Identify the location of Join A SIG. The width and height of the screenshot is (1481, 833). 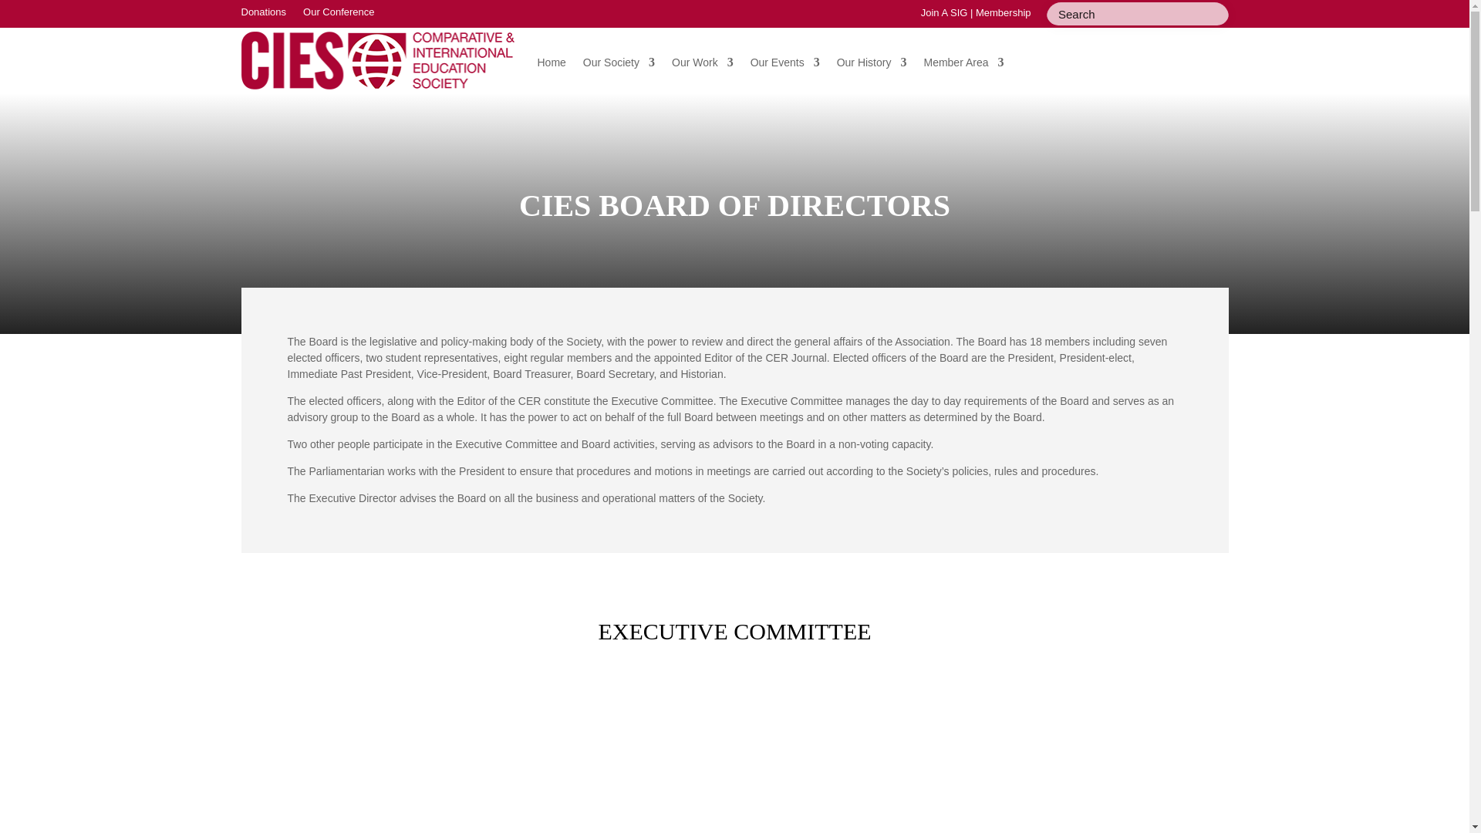
(944, 12).